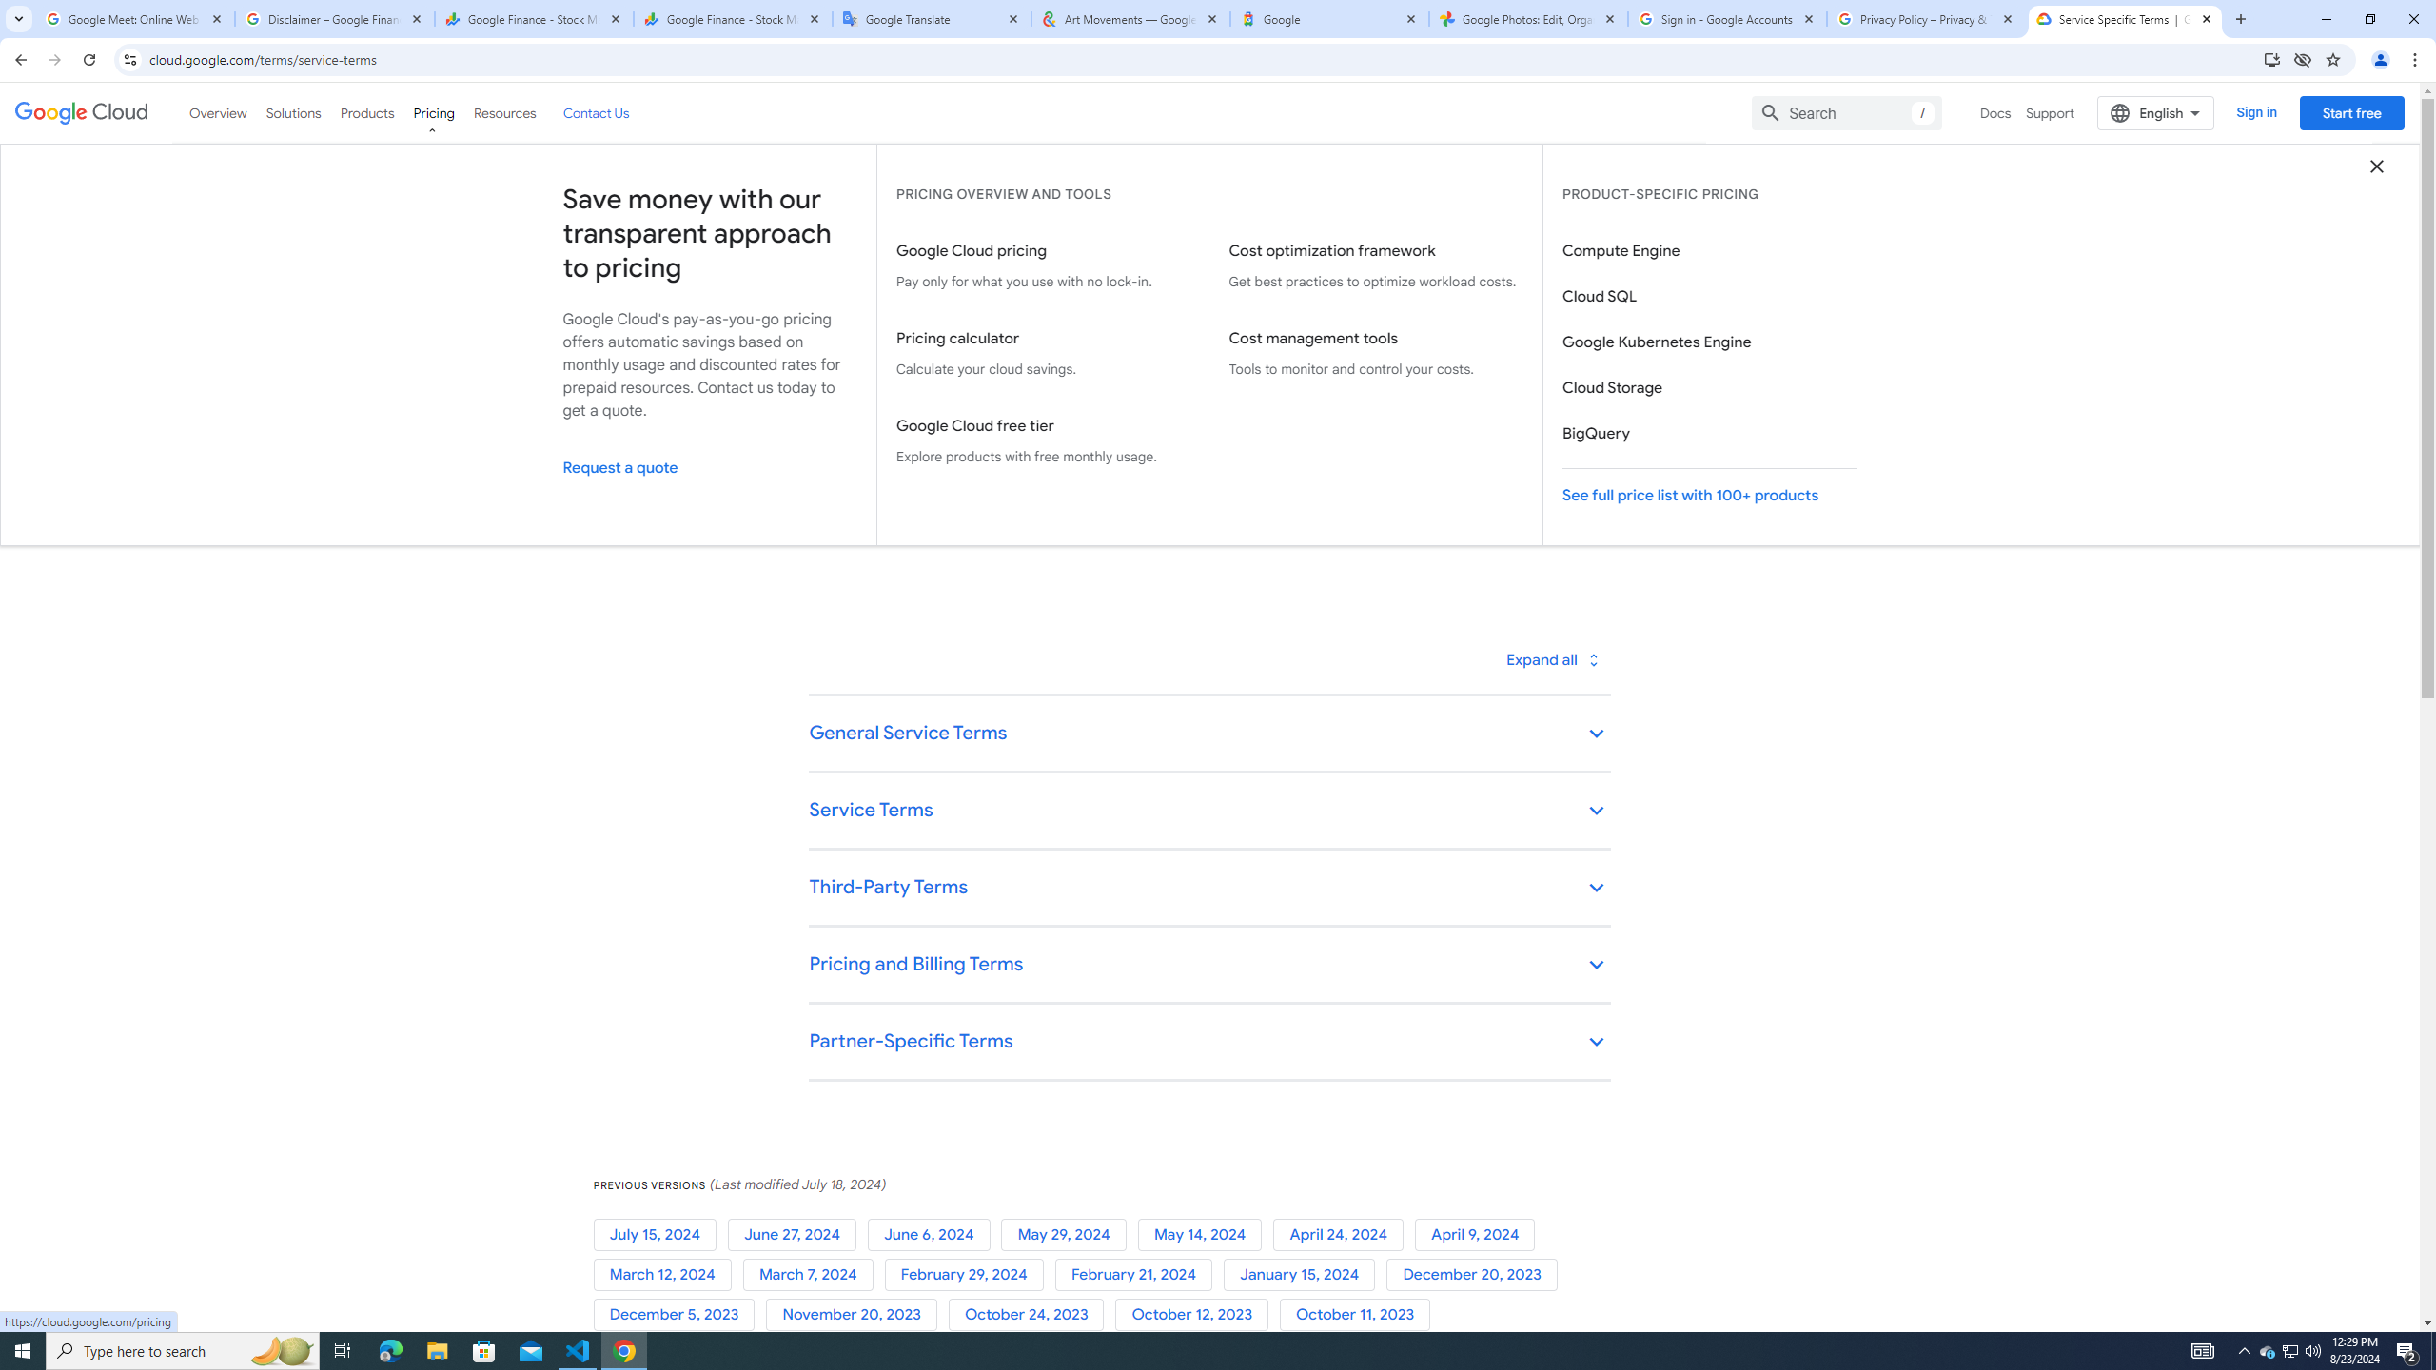 The image size is (2436, 1370). What do you see at coordinates (2156, 112) in the screenshot?
I see `English` at bounding box center [2156, 112].